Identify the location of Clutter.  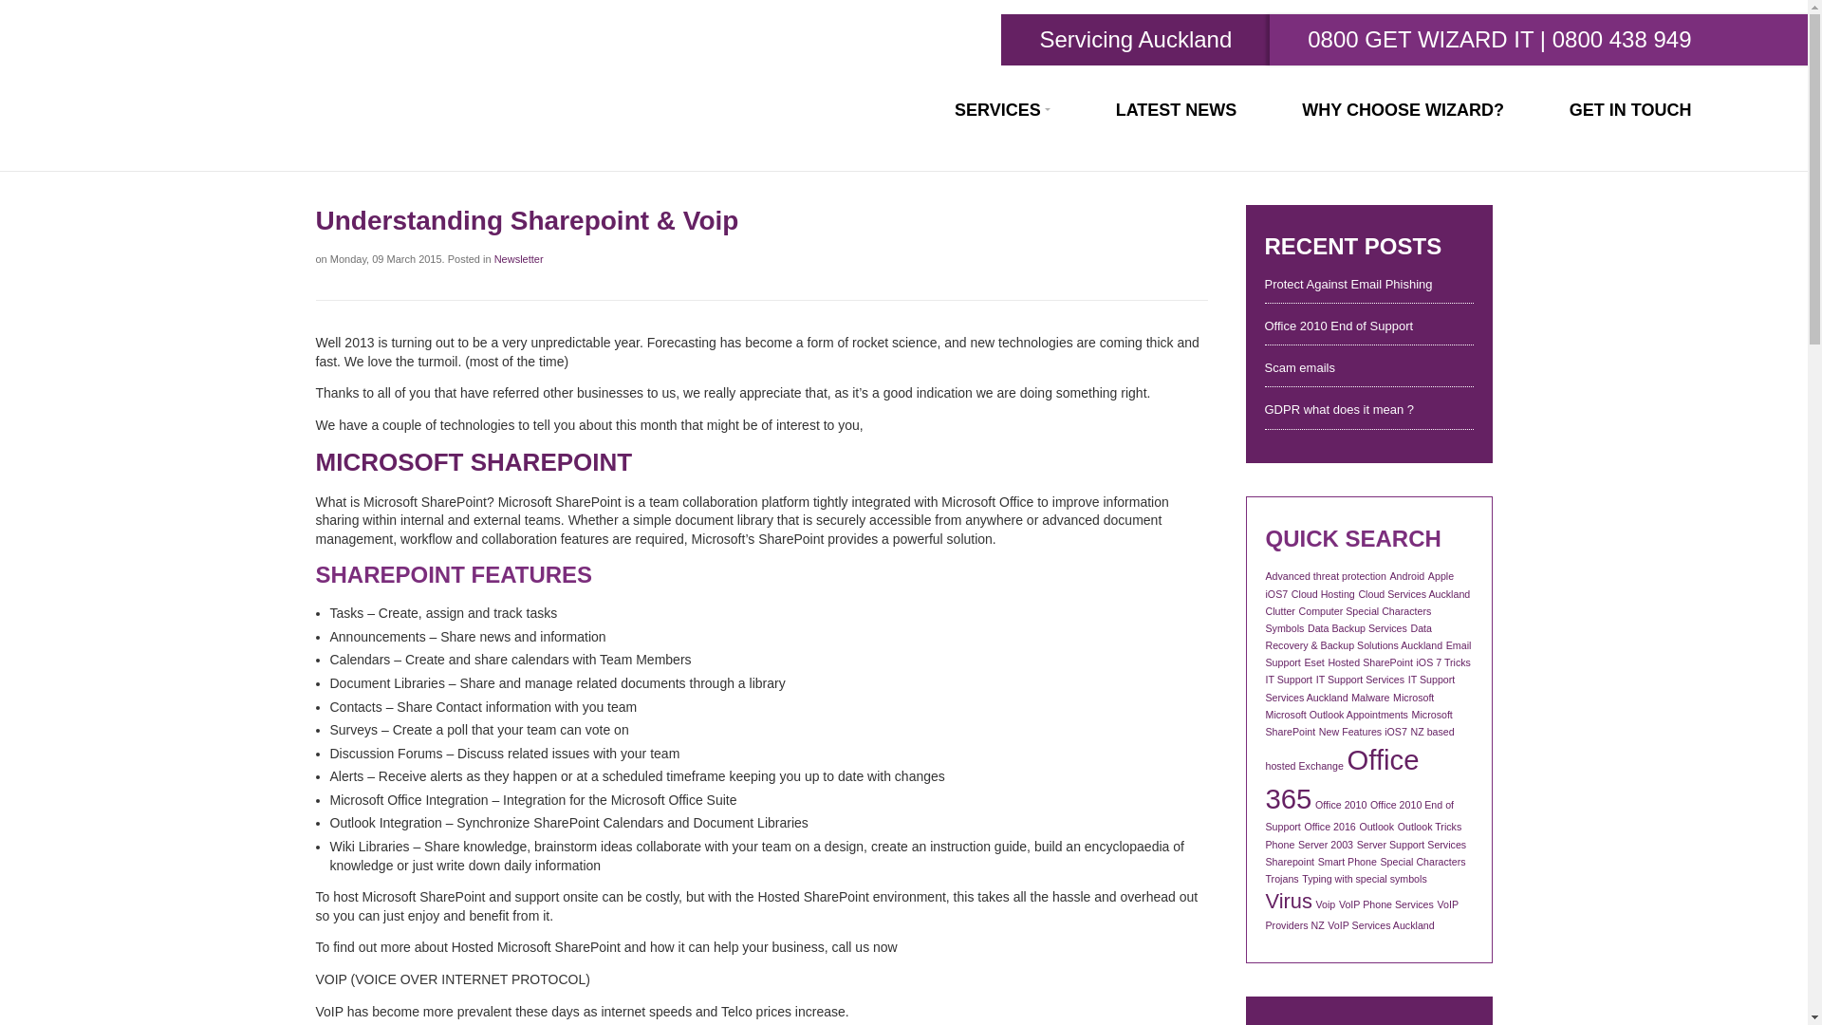
(1281, 611).